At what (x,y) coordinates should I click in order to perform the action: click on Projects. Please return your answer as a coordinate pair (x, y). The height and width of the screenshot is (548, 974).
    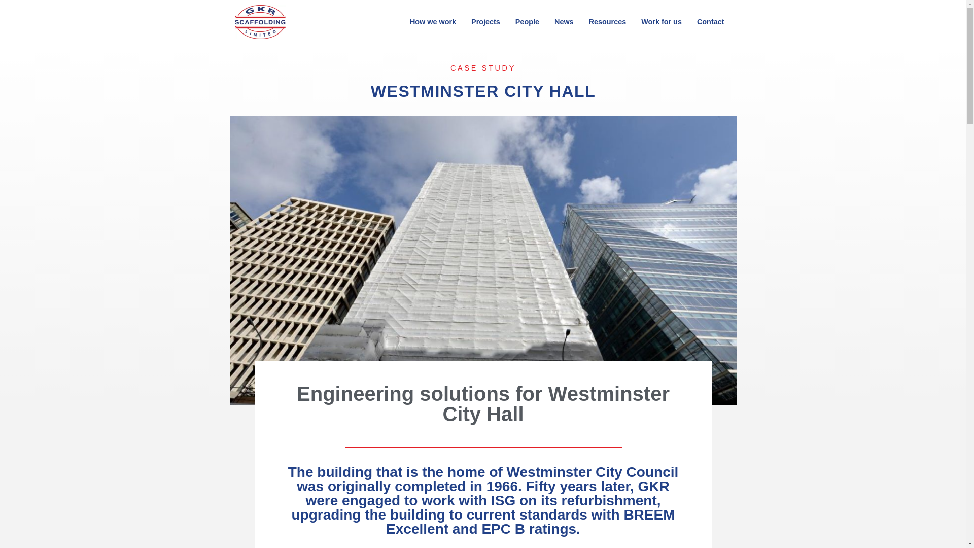
    Looking at the image, I should click on (485, 21).